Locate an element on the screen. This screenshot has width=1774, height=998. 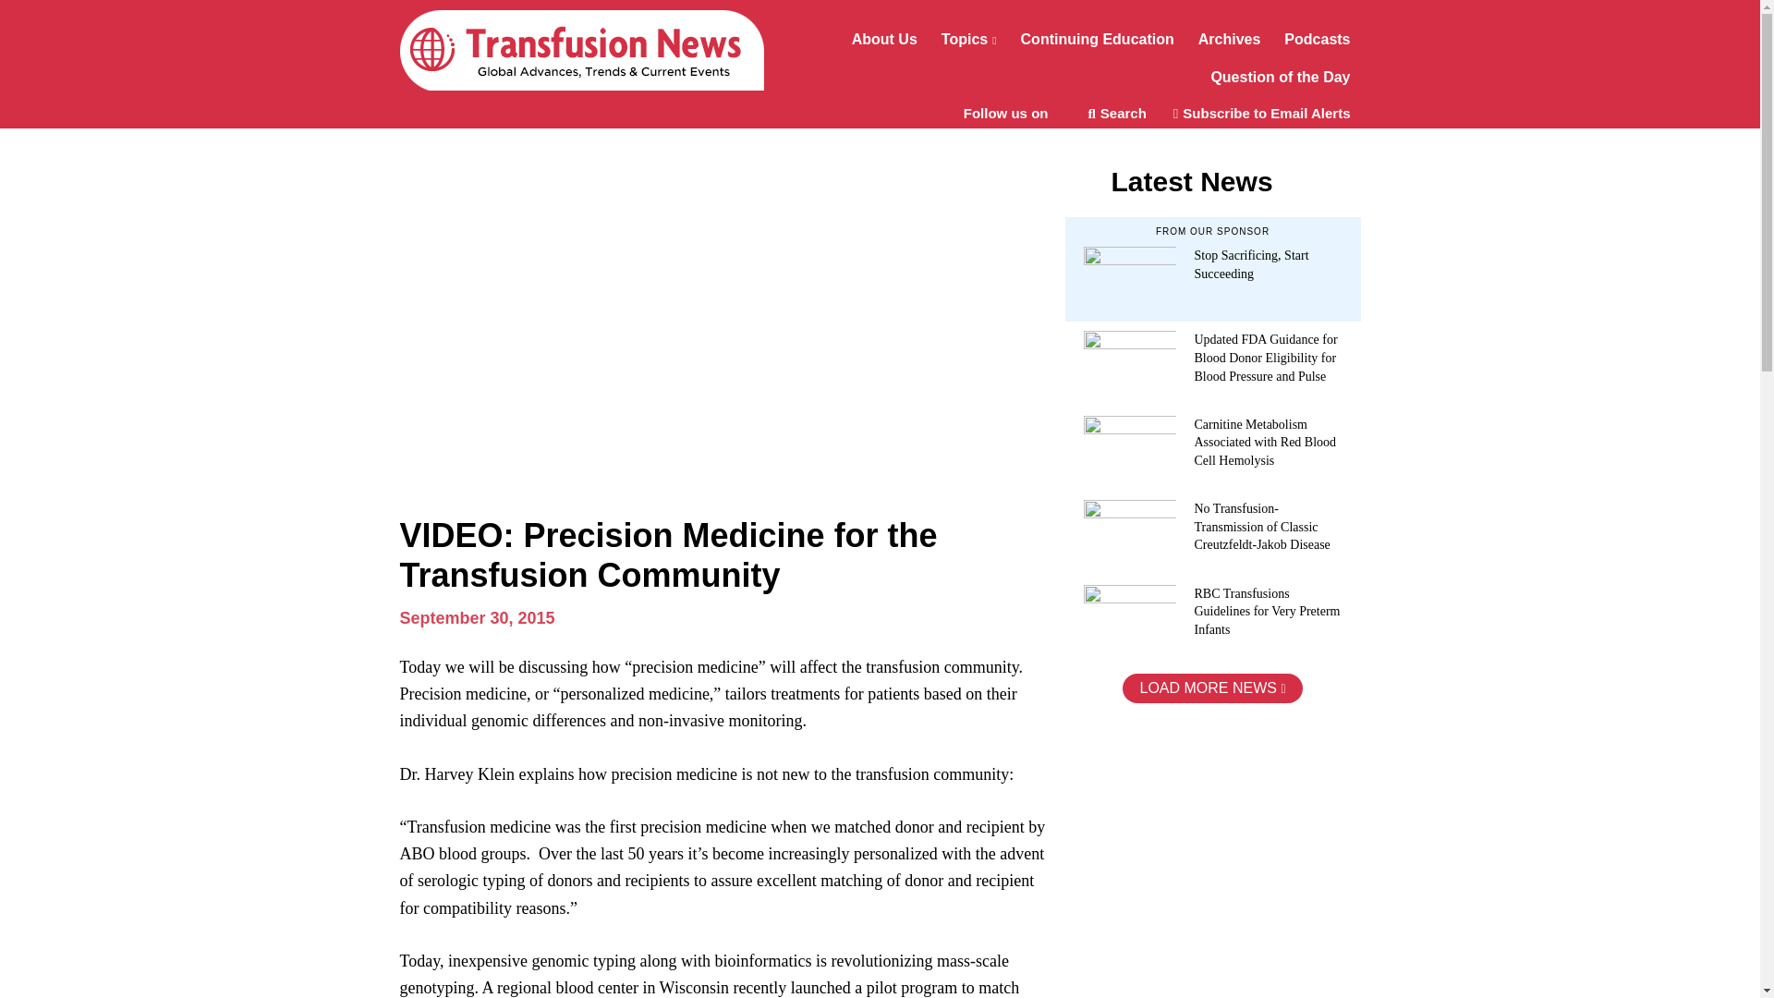
Podcasts is located at coordinates (1317, 41).